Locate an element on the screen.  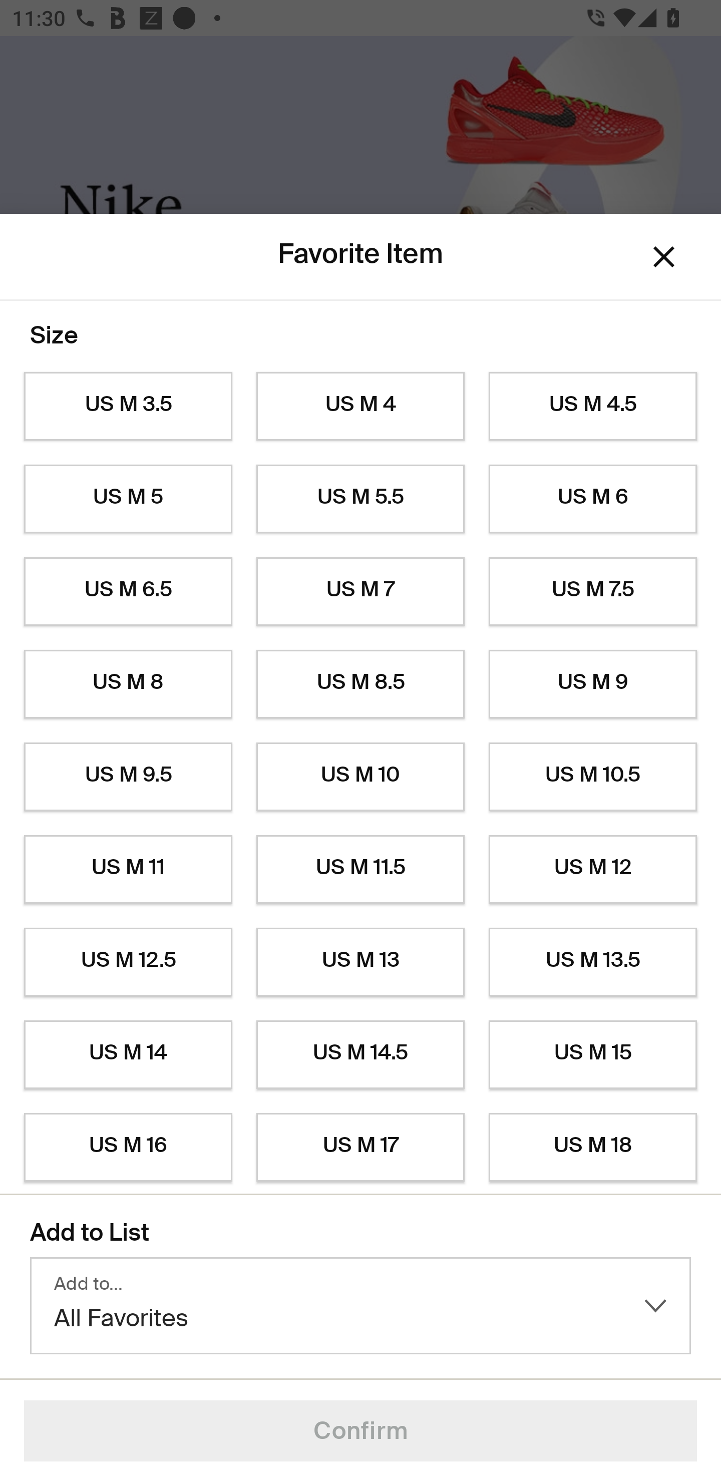
US M 5 is located at coordinates (128, 499).